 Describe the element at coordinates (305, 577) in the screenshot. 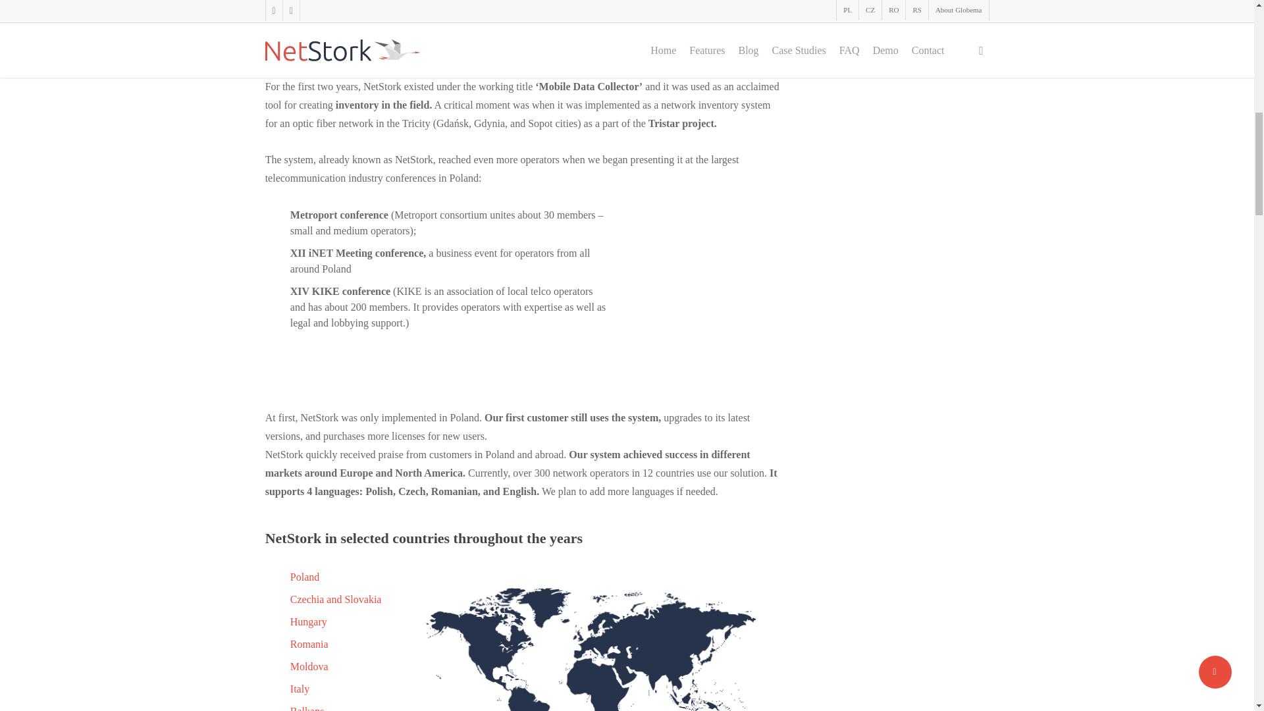

I see `Poland` at that location.